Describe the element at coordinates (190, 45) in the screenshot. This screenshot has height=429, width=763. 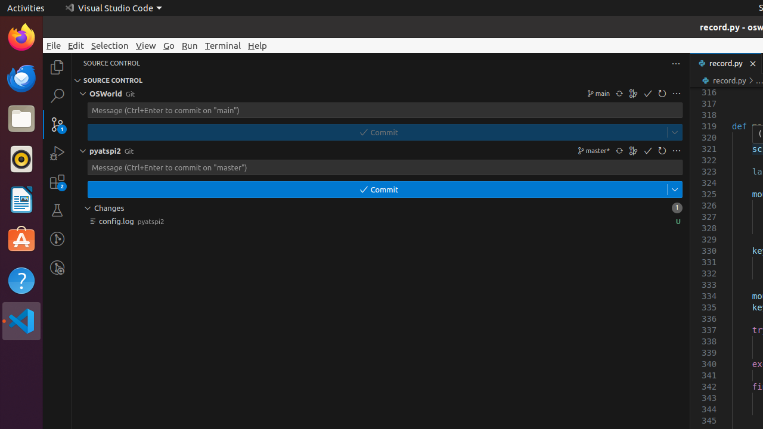
I see `Run` at that location.